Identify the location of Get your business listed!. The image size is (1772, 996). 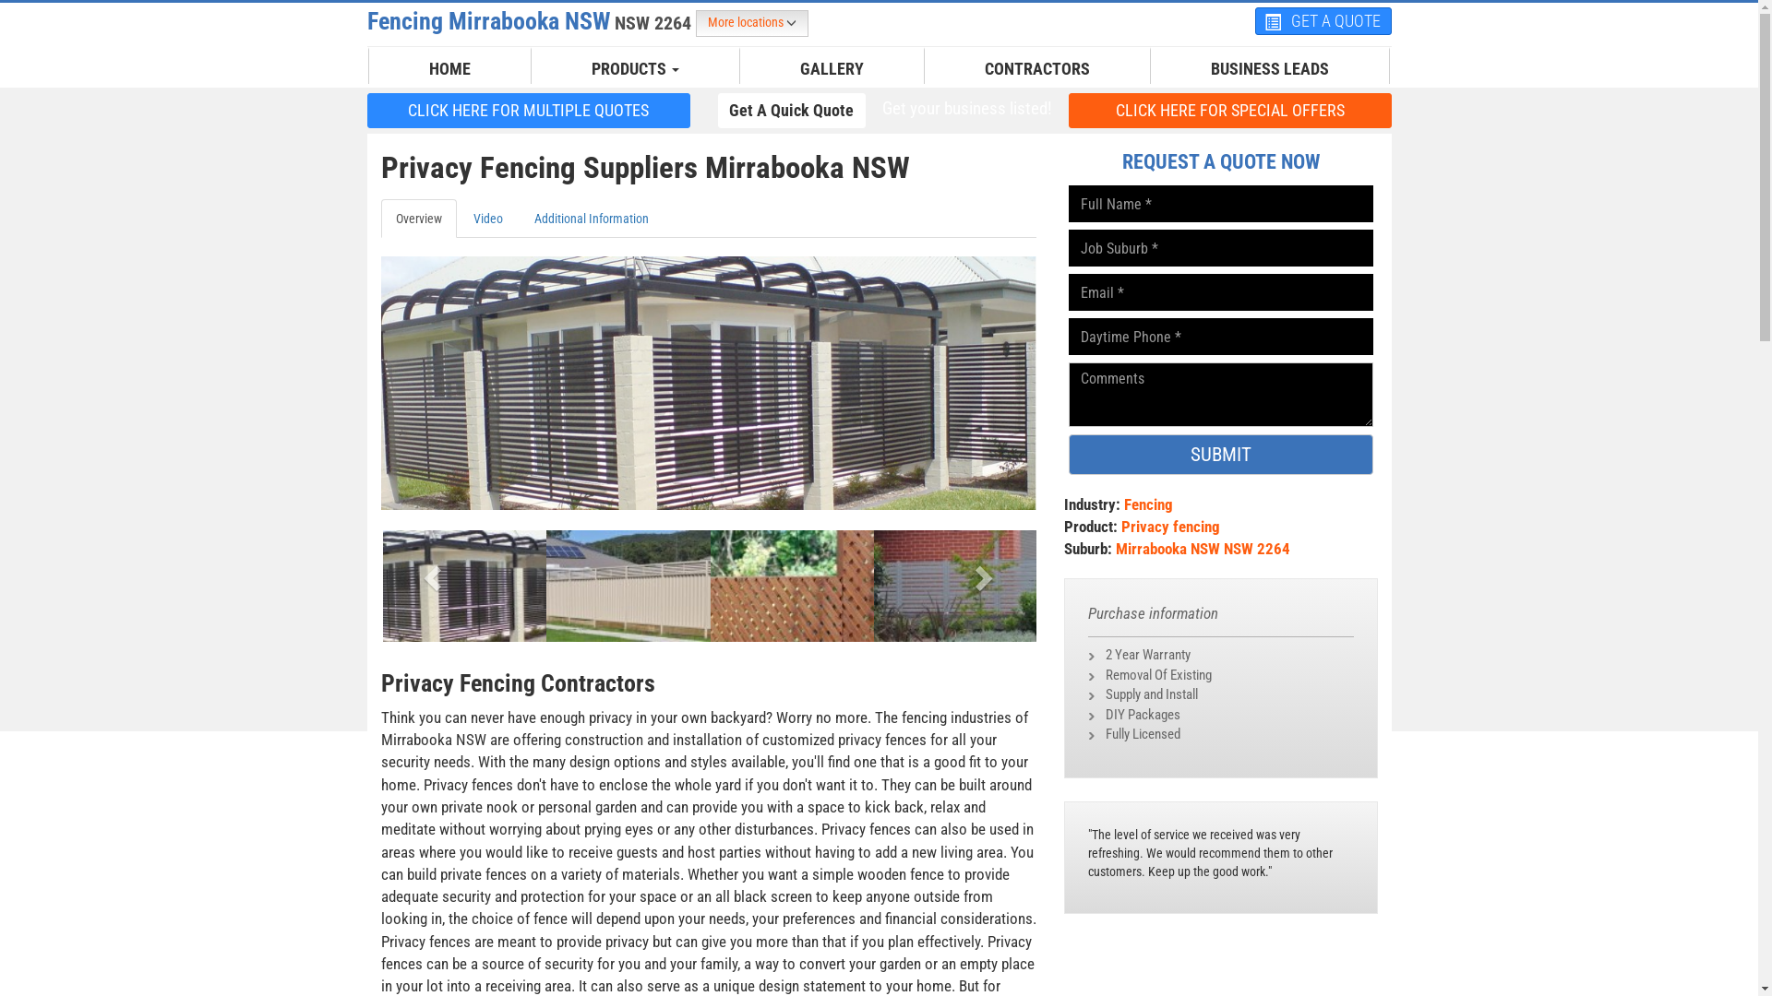
(966, 109).